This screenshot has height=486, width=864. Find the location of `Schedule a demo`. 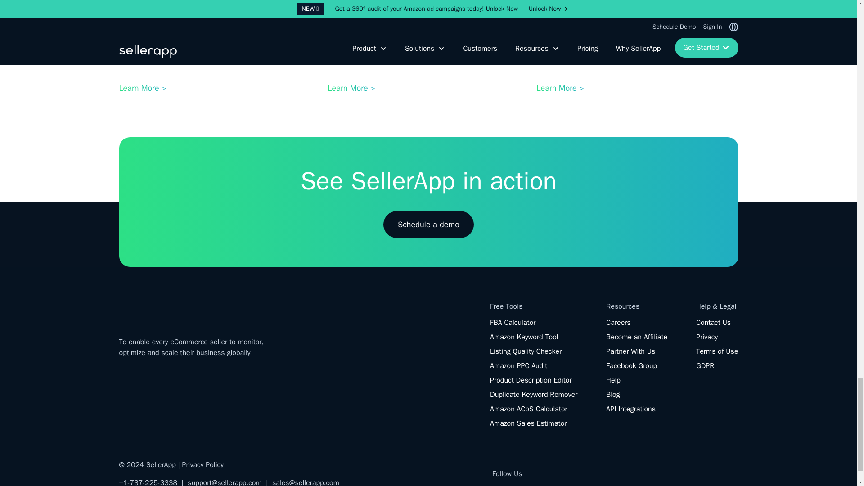

Schedule a demo is located at coordinates (428, 224).